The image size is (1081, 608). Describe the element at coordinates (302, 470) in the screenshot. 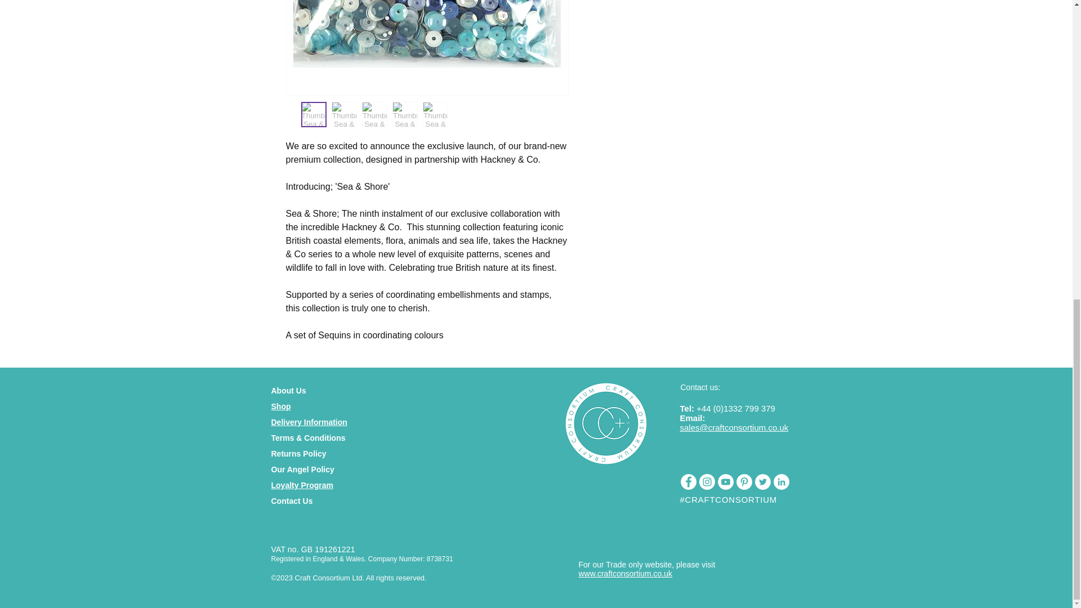

I see `Our Angel Policy` at that location.